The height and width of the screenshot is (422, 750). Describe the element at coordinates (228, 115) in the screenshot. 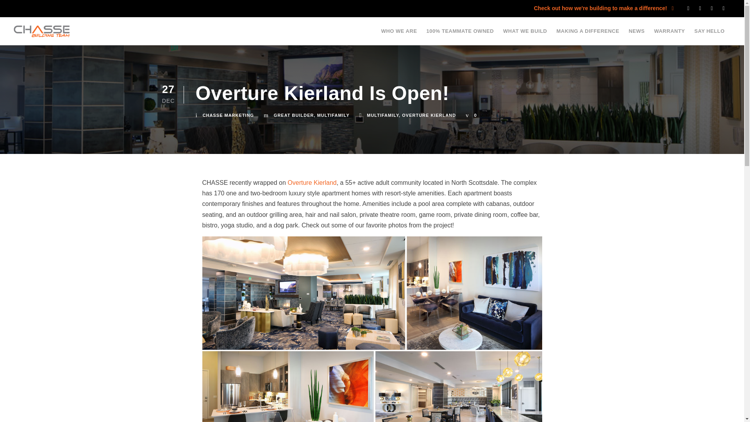

I see `CHASSE MARKETING` at that location.